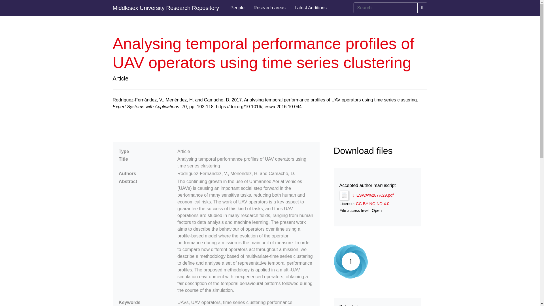 The width and height of the screenshot is (544, 306). I want to click on Research areas, so click(269, 8).